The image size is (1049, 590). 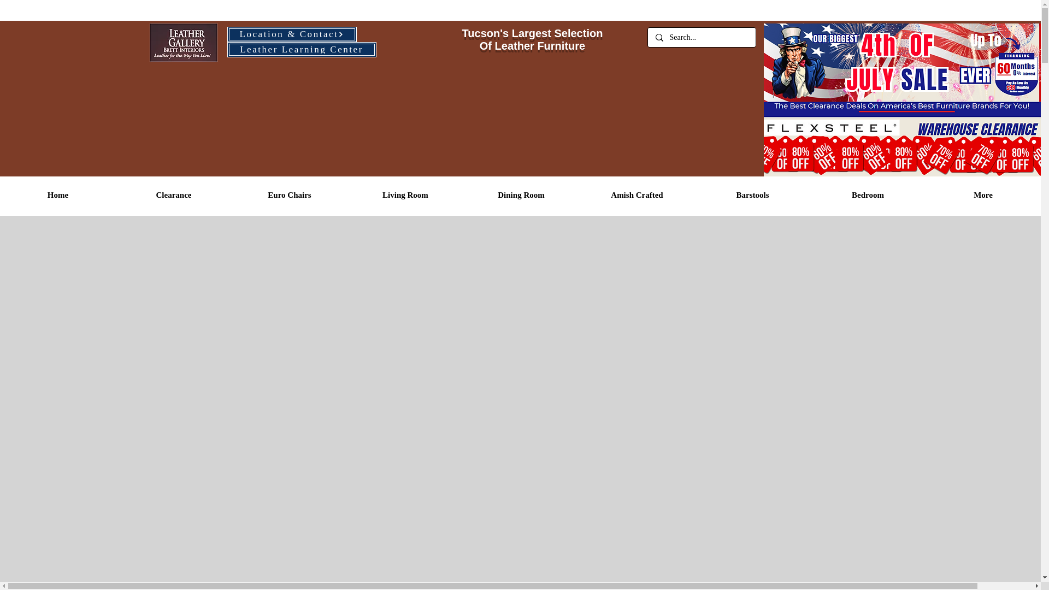 What do you see at coordinates (868, 195) in the screenshot?
I see `Bedroom` at bounding box center [868, 195].